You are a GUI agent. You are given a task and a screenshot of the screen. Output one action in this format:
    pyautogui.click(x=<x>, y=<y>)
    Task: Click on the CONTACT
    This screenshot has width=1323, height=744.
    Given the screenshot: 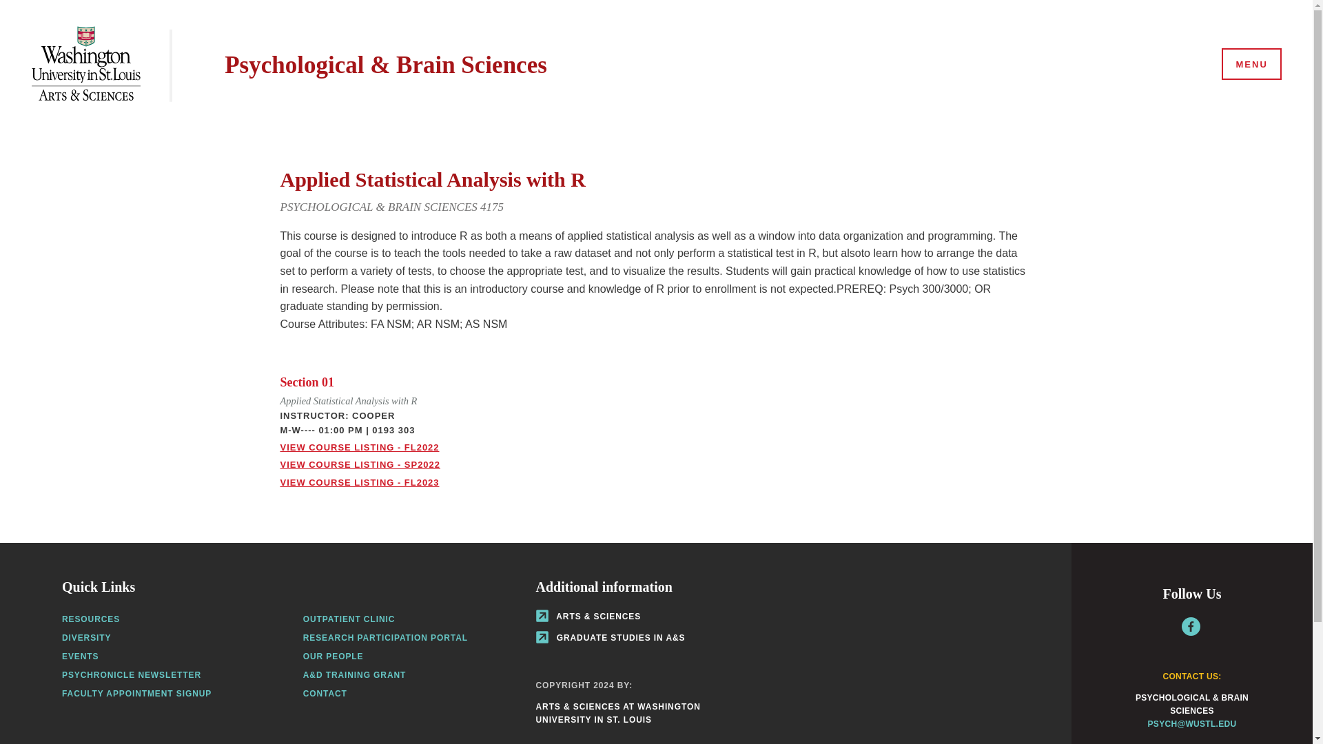 What is the action you would take?
    pyautogui.click(x=325, y=694)
    